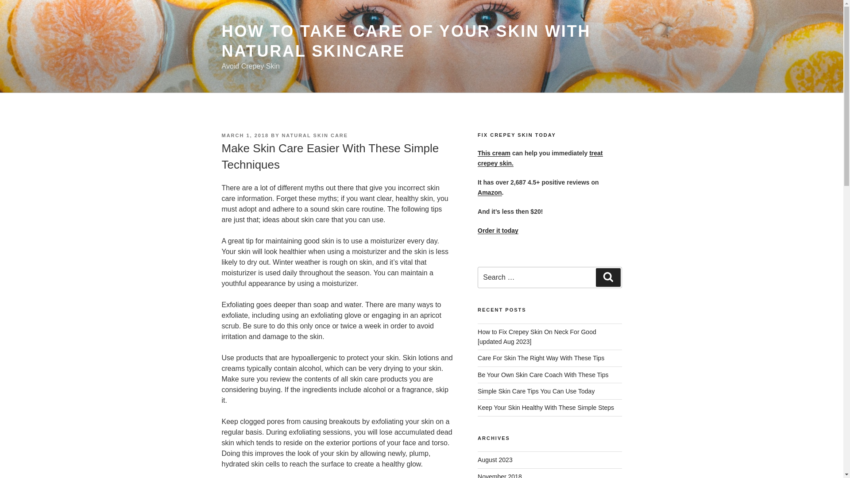 This screenshot has width=850, height=478. What do you see at coordinates (494, 153) in the screenshot?
I see `This cream` at bounding box center [494, 153].